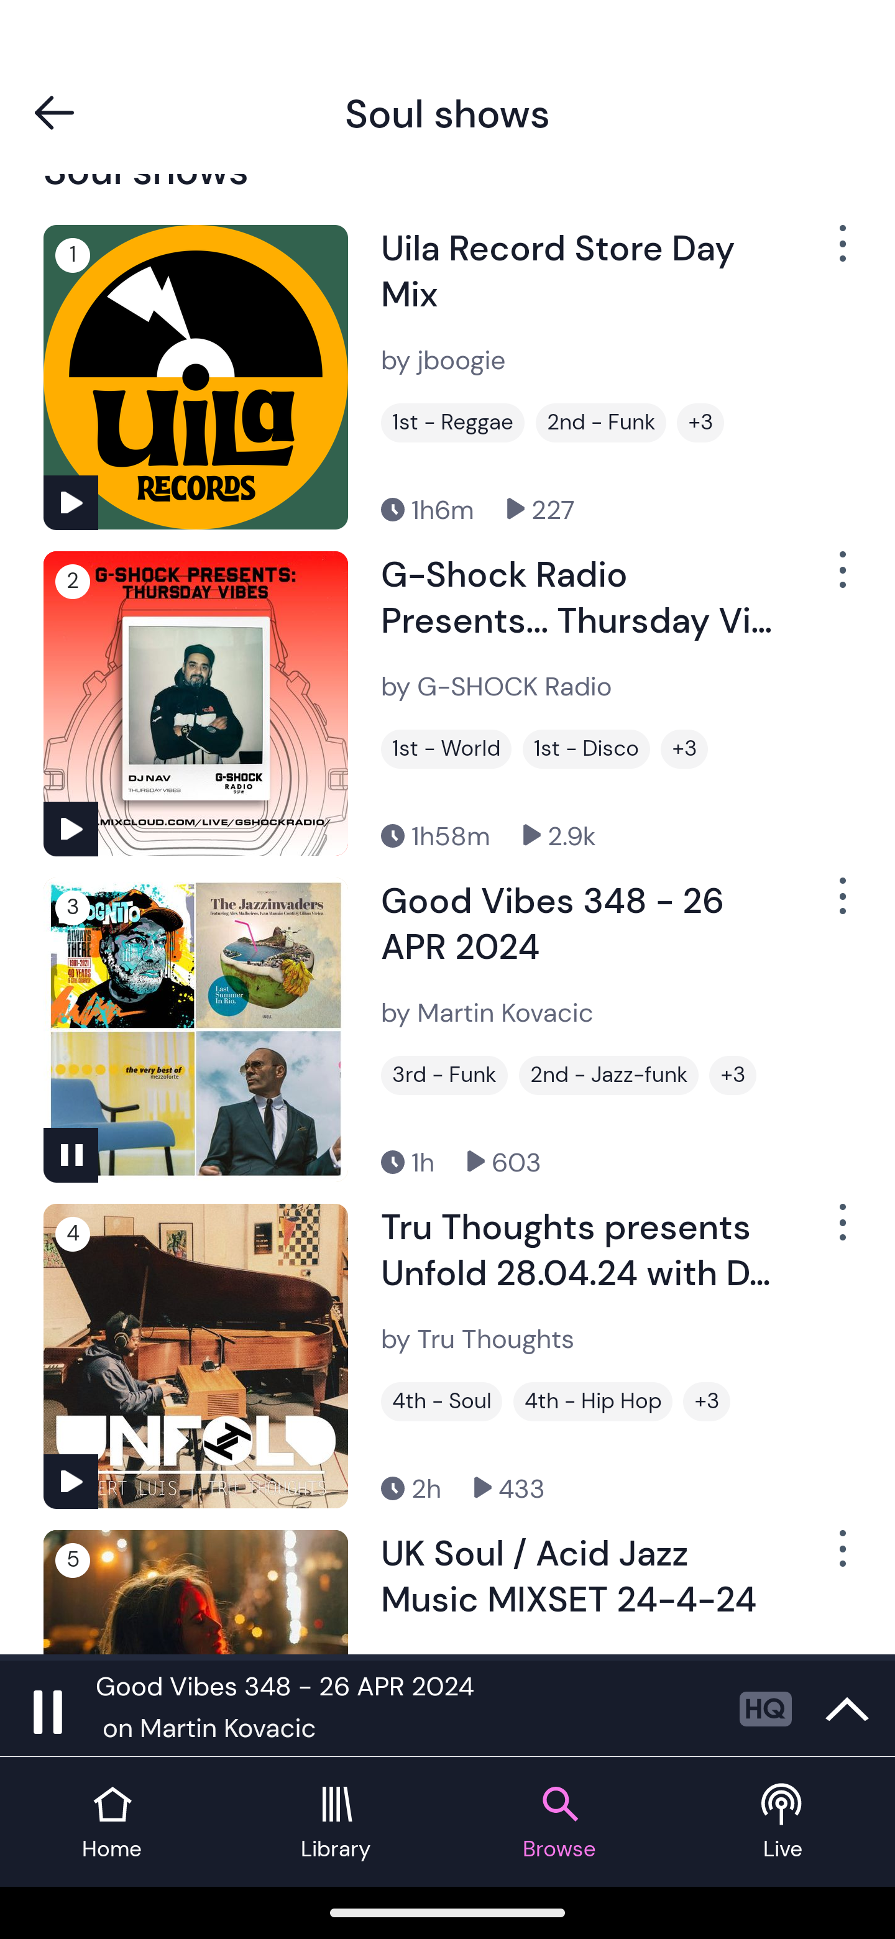 The height and width of the screenshot is (1939, 895). What do you see at coordinates (585, 748) in the screenshot?
I see `1st - Disco` at bounding box center [585, 748].